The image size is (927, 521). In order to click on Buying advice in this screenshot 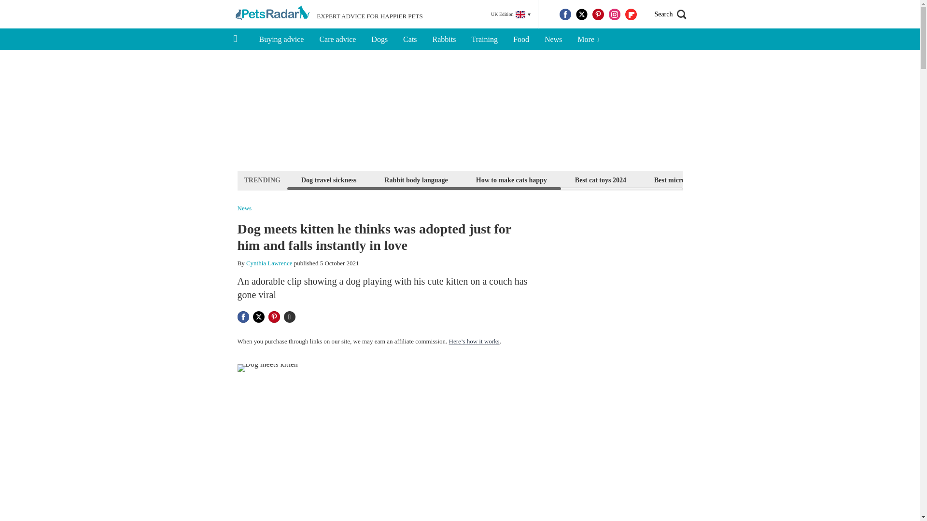, I will do `click(281, 40)`.